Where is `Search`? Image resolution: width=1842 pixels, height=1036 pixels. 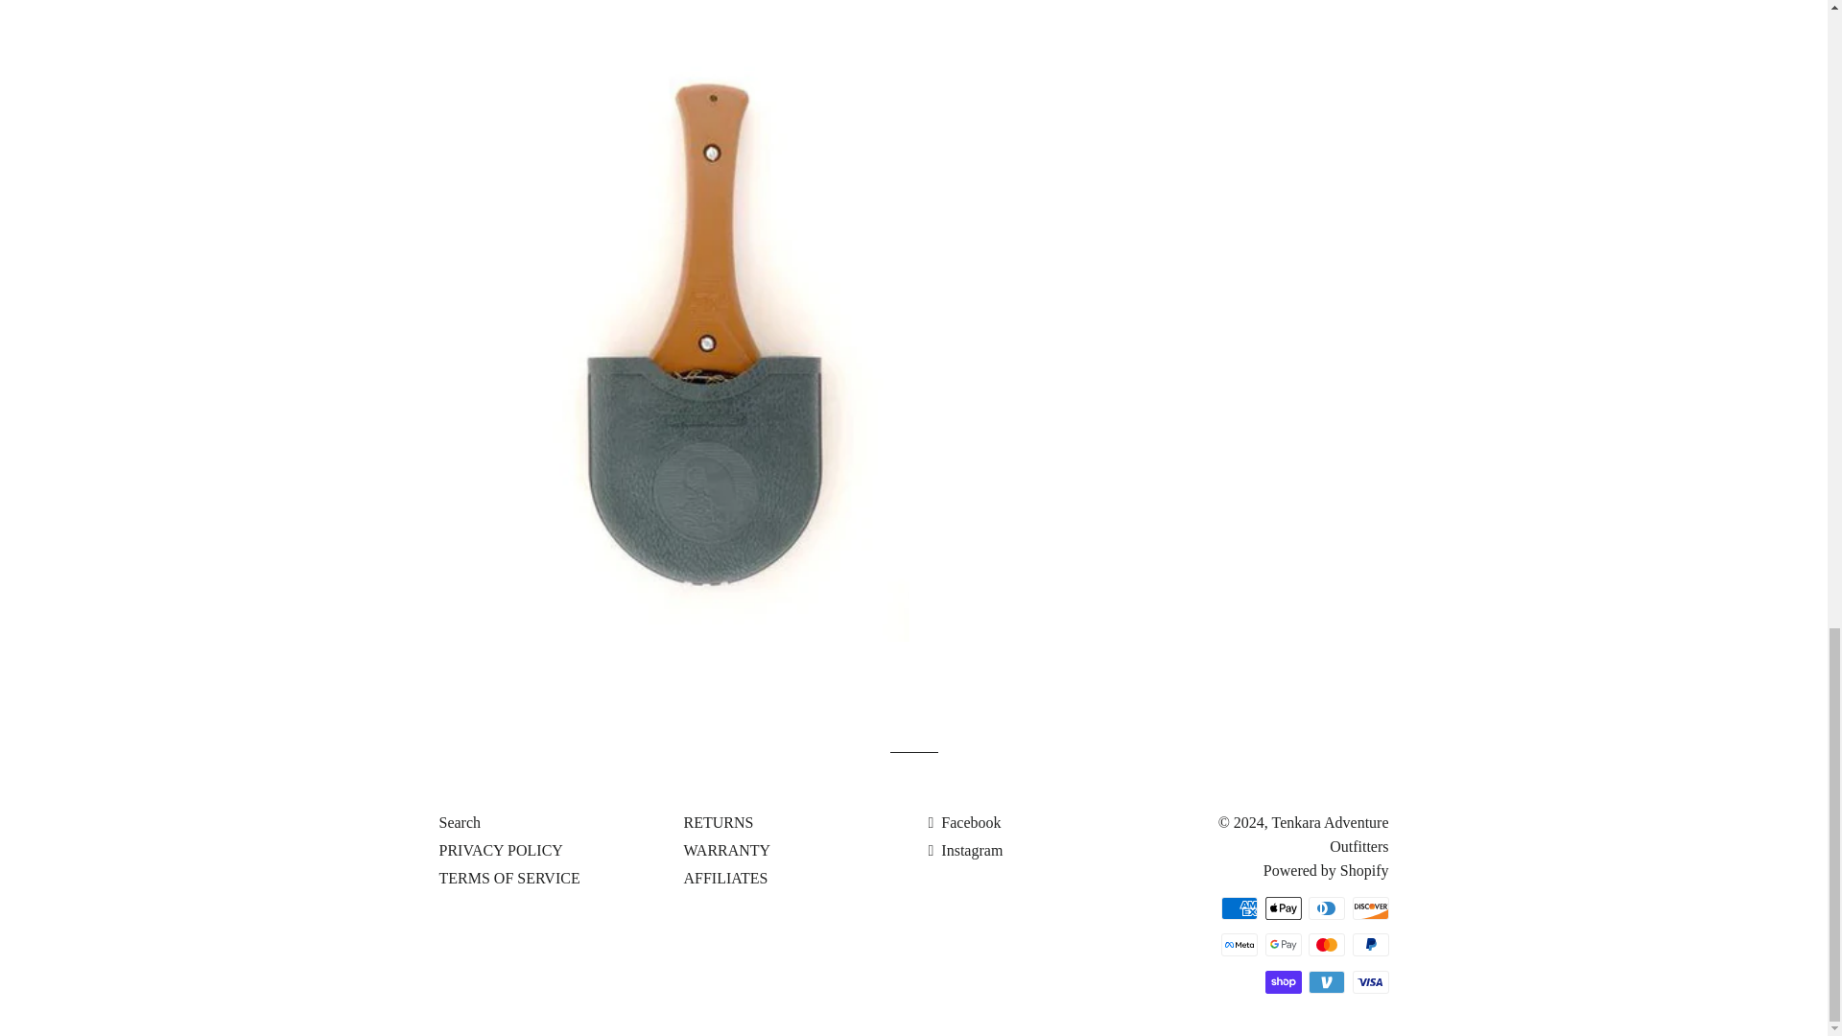
Search is located at coordinates (460, 822).